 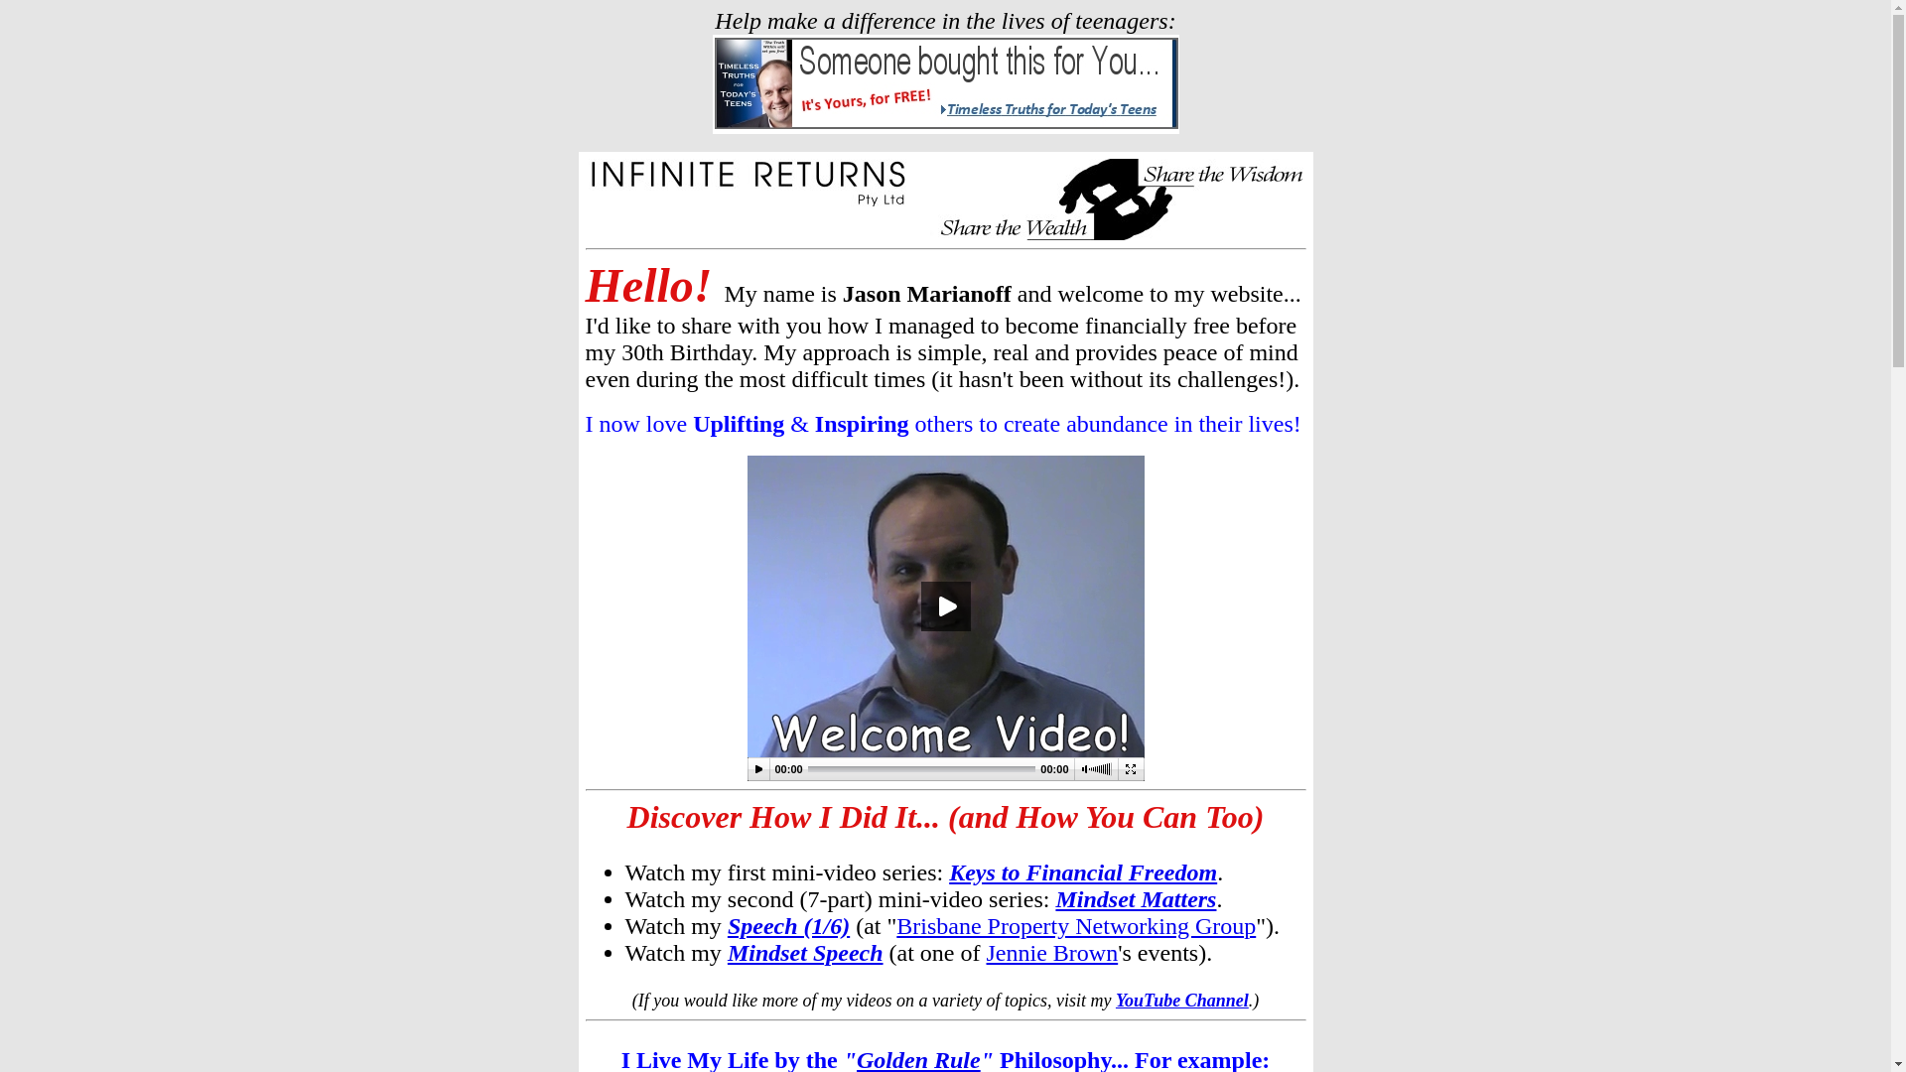 I want to click on Brisbane Property Networking Group, so click(x=1076, y=926).